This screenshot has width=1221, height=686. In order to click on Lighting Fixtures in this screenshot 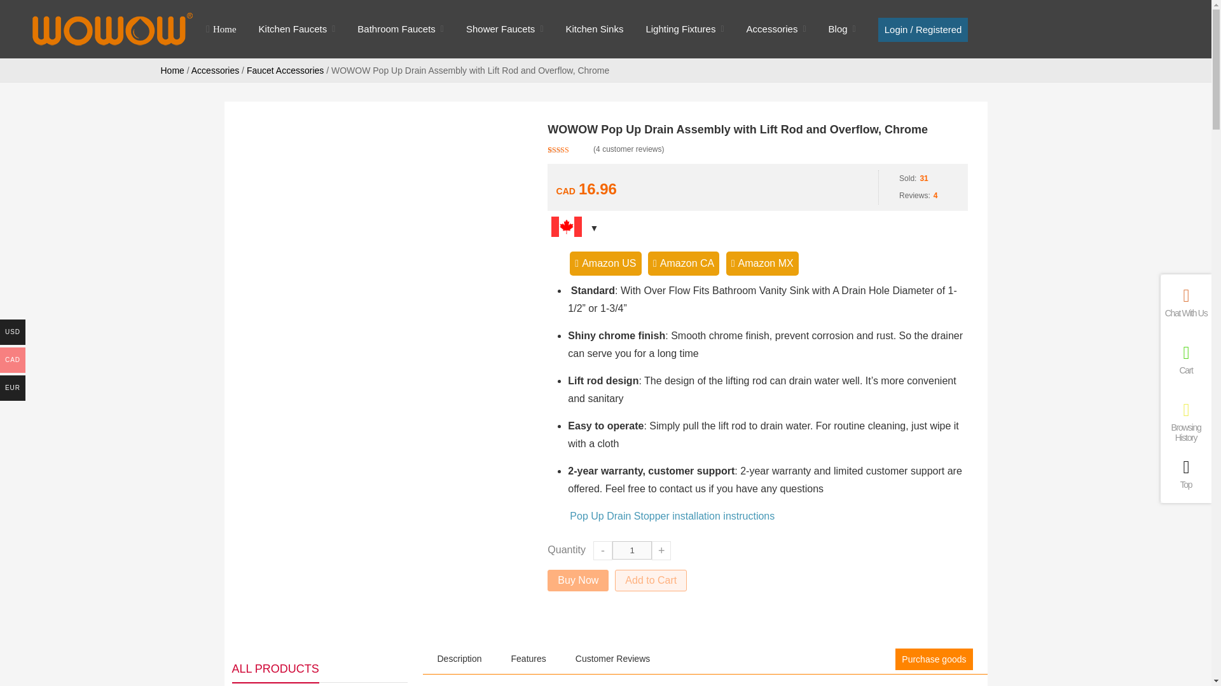, I will do `click(680, 29)`.